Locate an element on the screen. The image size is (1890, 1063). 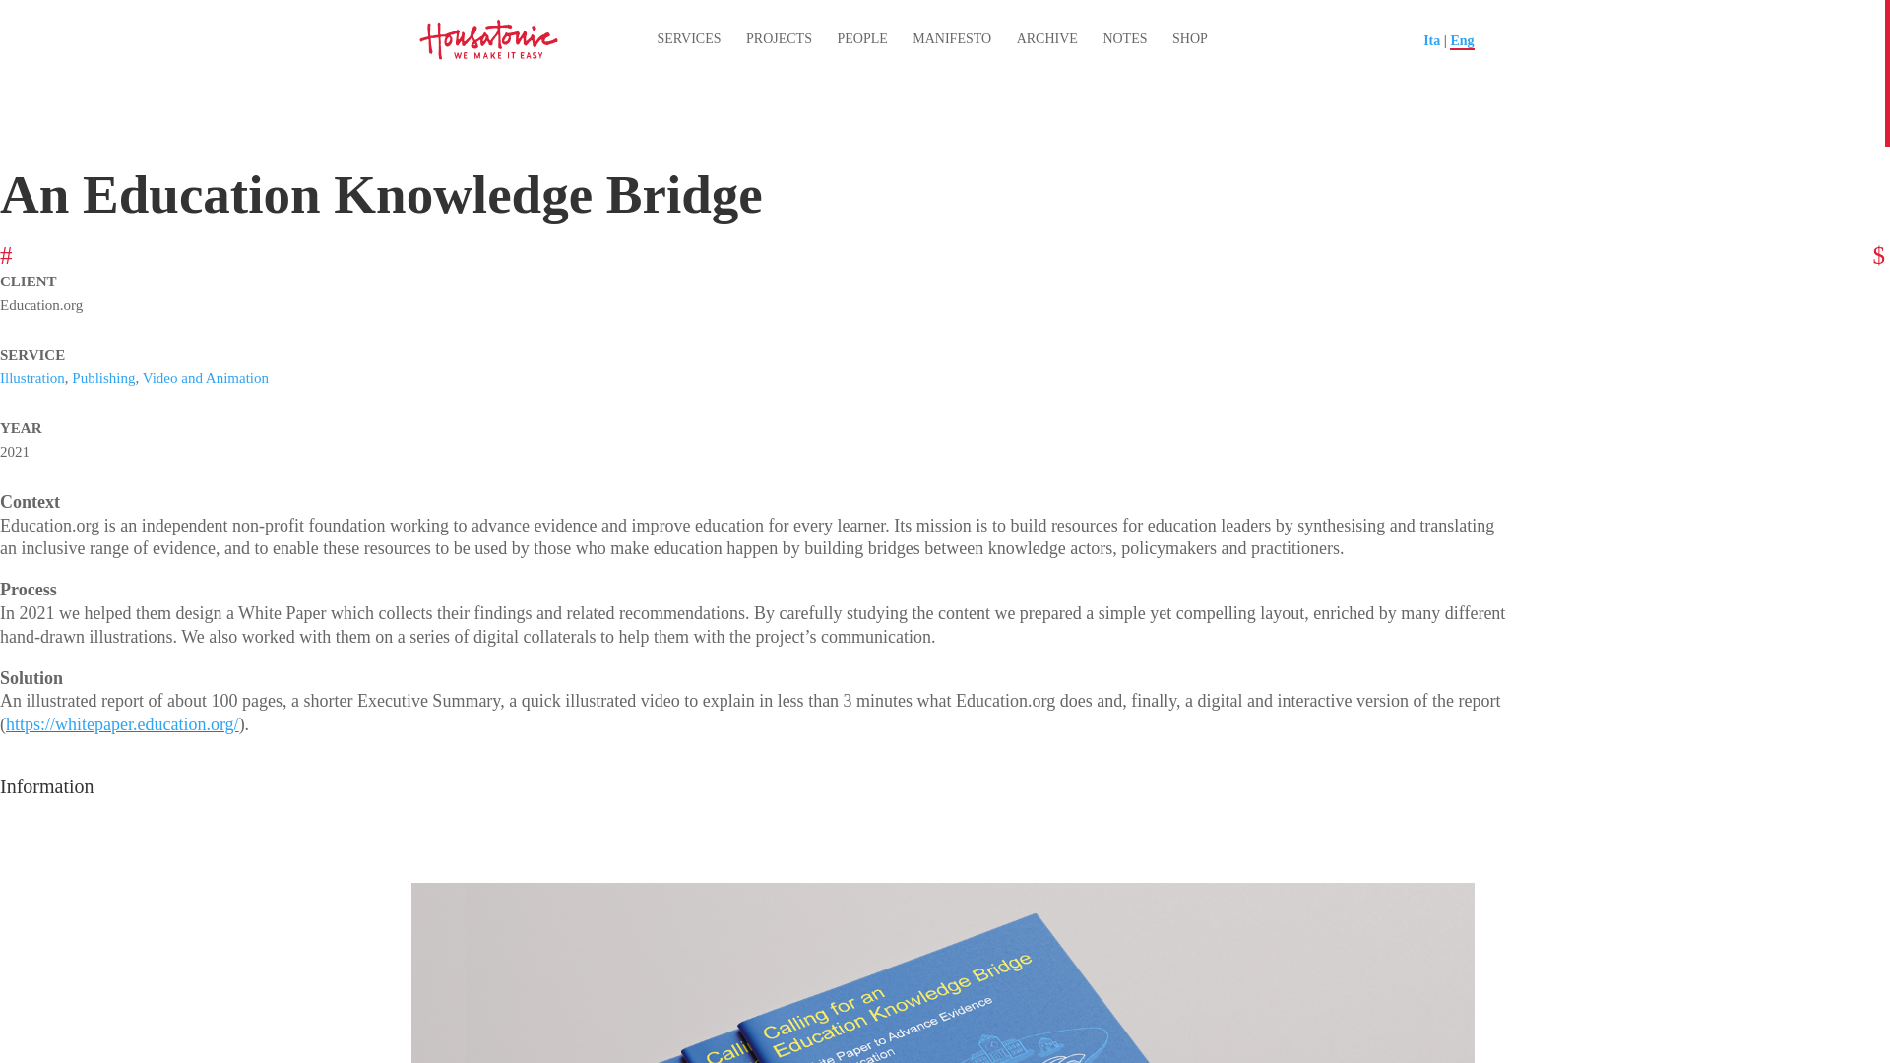
Ita is located at coordinates (1431, 39).